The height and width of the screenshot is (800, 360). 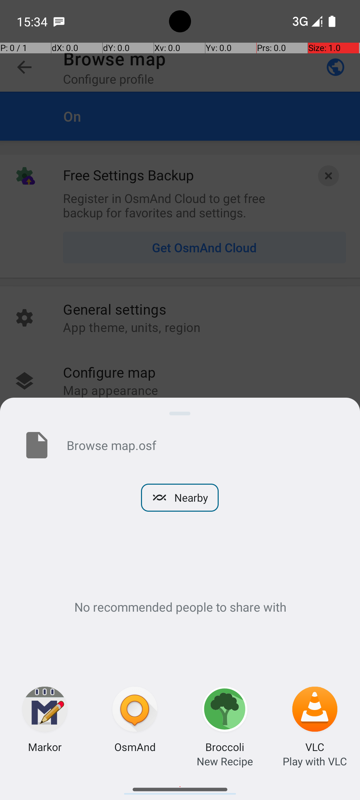 I want to click on Browse map.osf, so click(x=203, y=445).